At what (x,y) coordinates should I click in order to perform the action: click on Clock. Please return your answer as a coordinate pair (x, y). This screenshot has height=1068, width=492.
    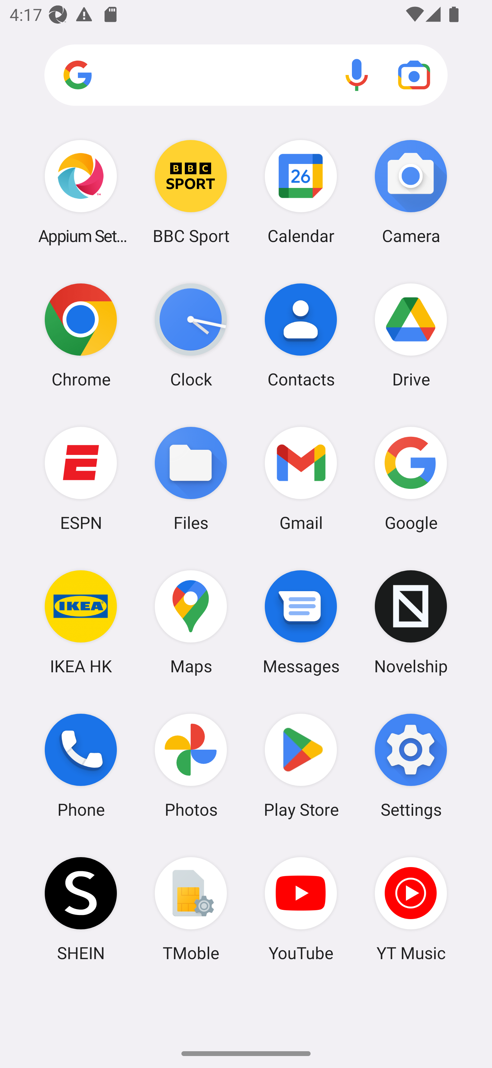
    Looking at the image, I should click on (191, 335).